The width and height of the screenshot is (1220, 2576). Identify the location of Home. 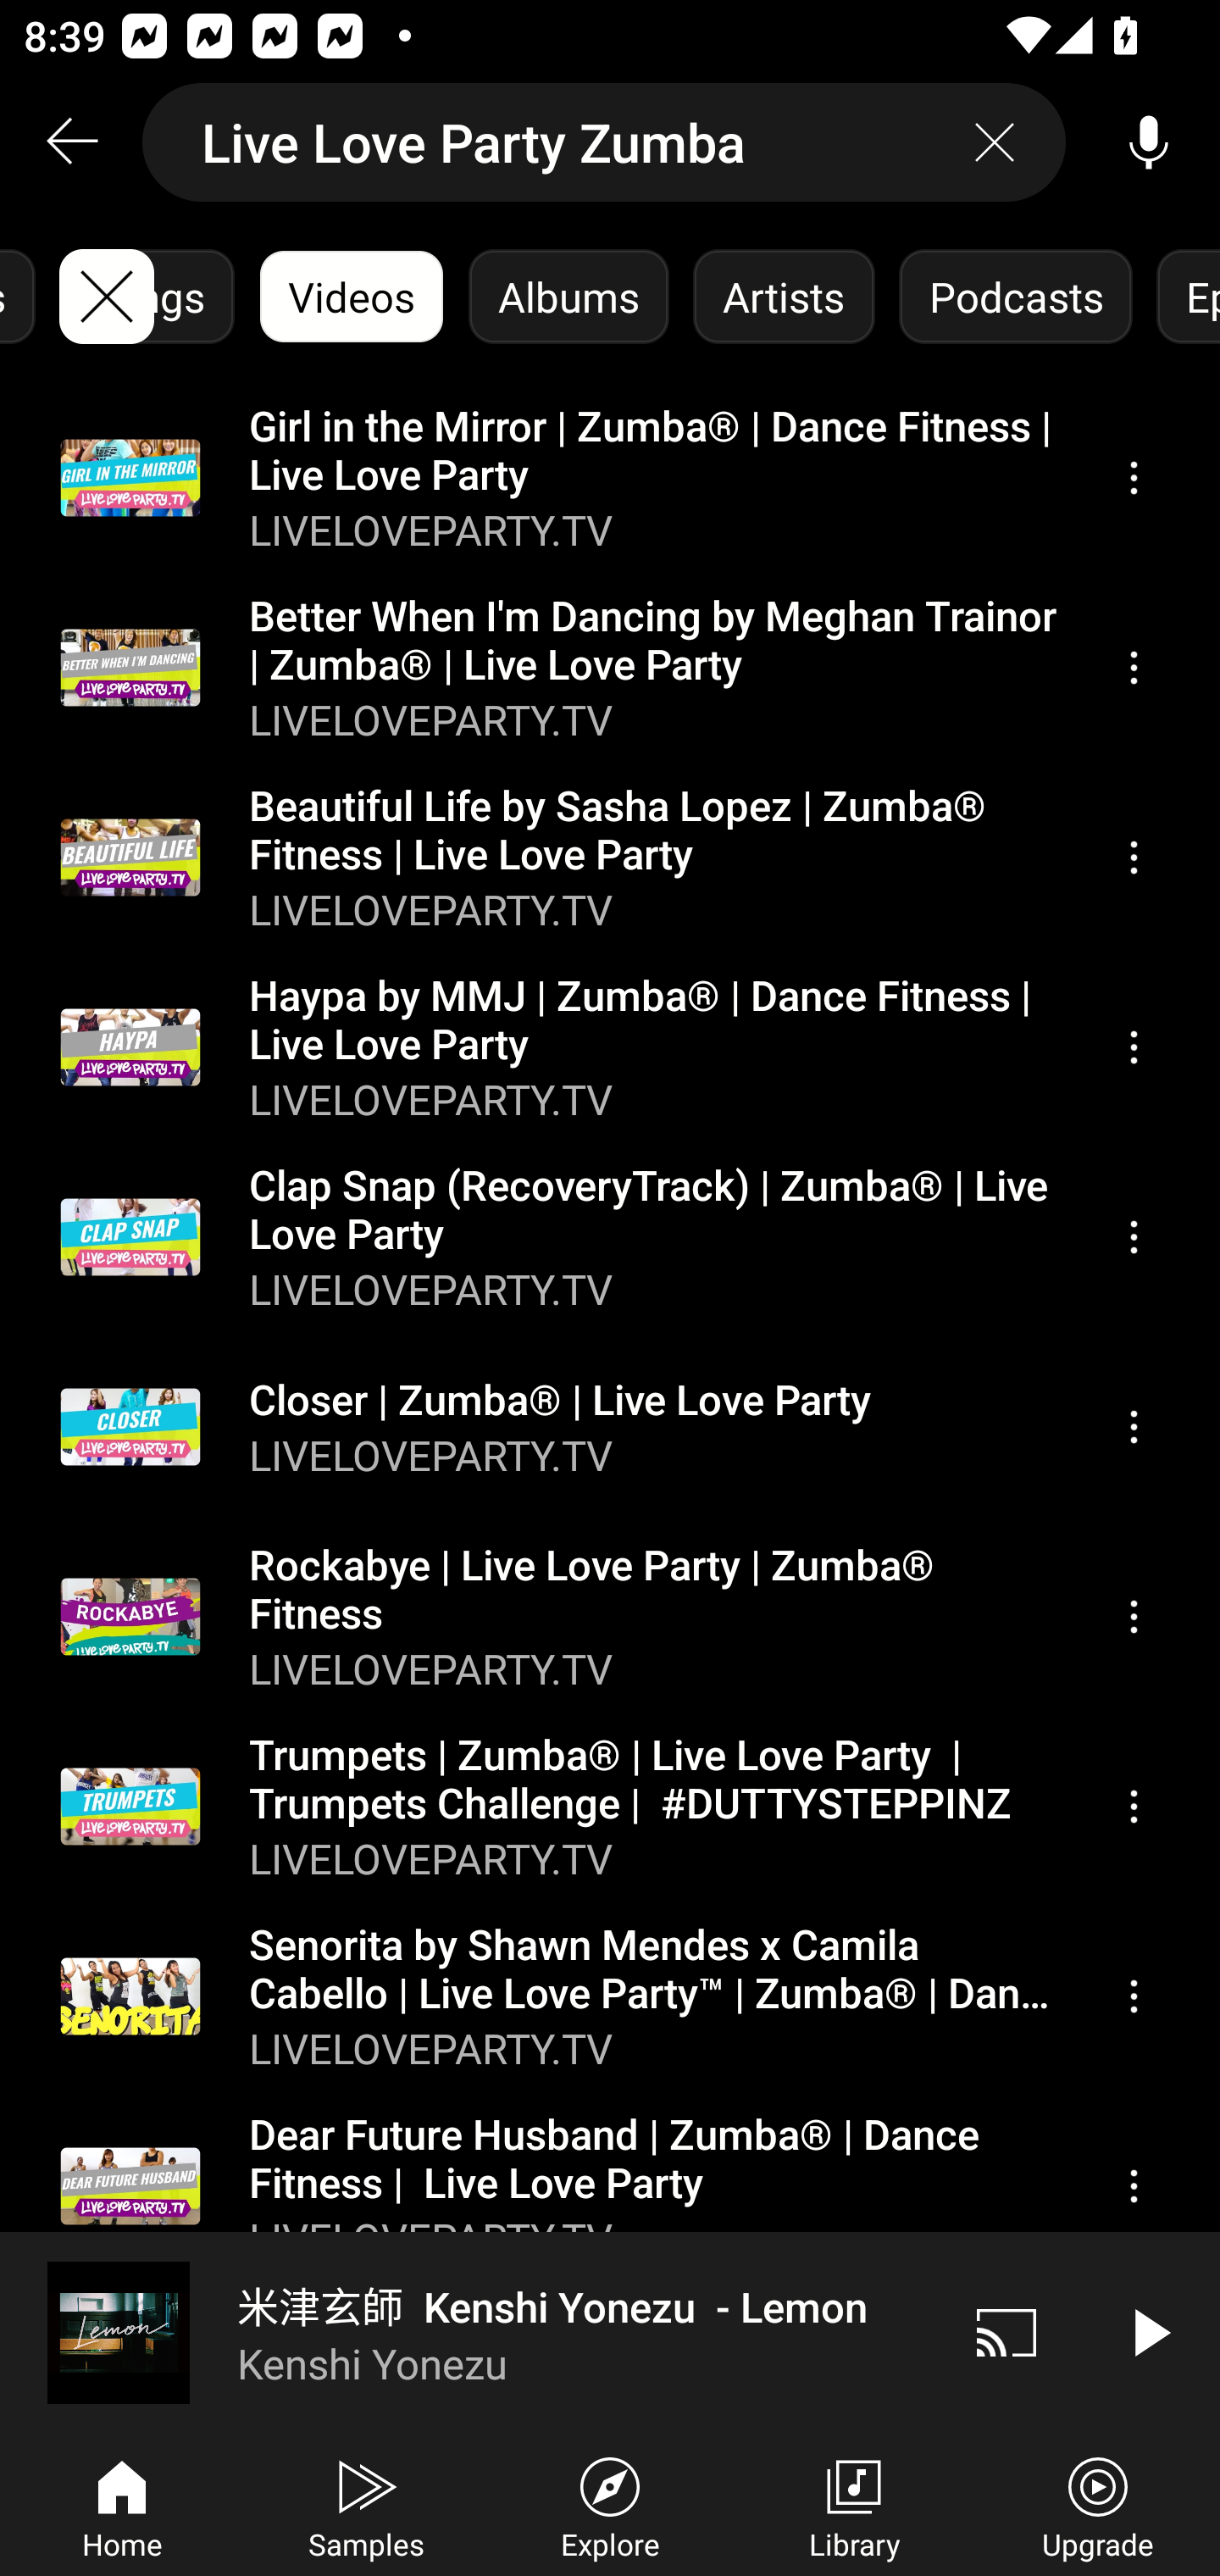
(122, 2505).